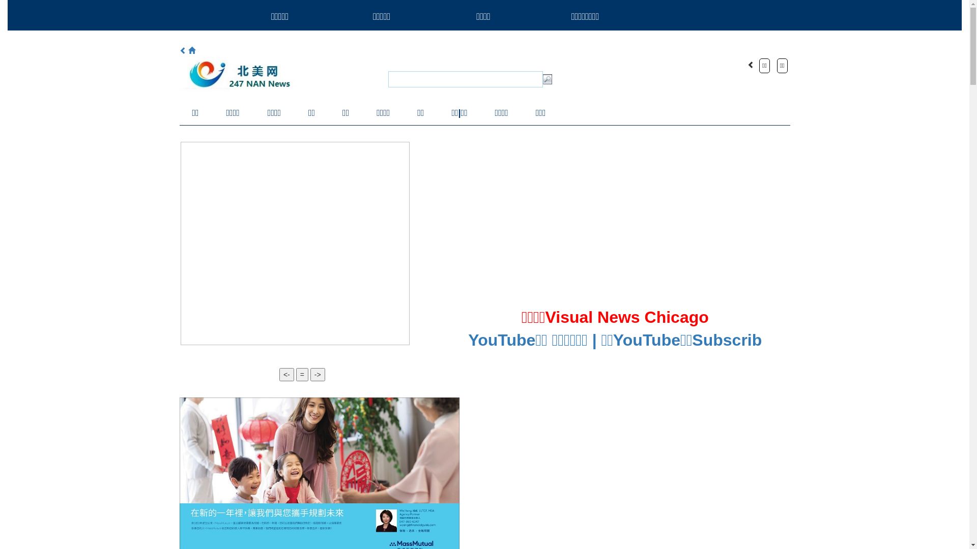 The width and height of the screenshot is (977, 549). I want to click on ->, so click(318, 375).